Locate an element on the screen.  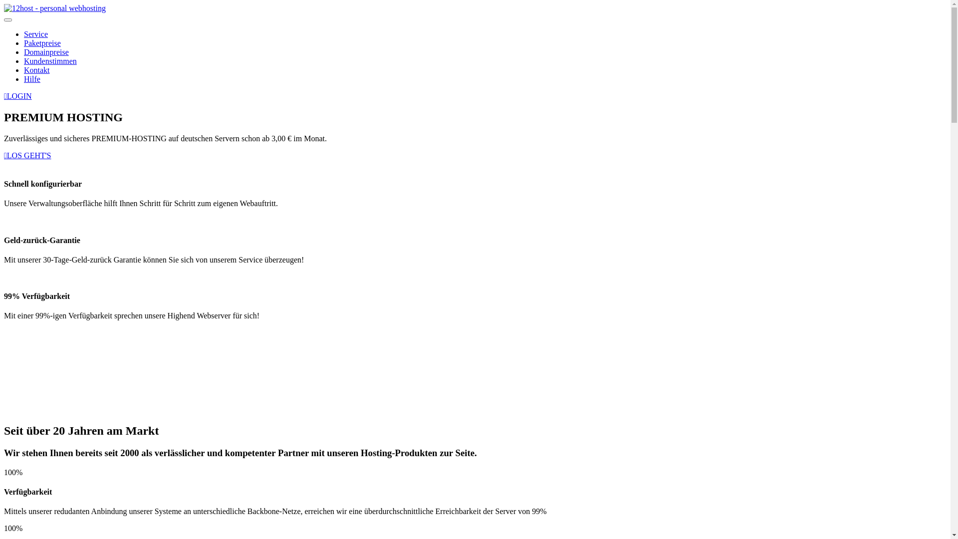
Kundenstimmen is located at coordinates (50, 61).